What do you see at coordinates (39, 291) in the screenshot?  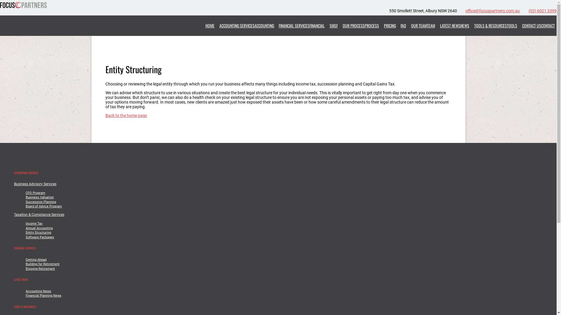 I see `Accounting News` at bounding box center [39, 291].